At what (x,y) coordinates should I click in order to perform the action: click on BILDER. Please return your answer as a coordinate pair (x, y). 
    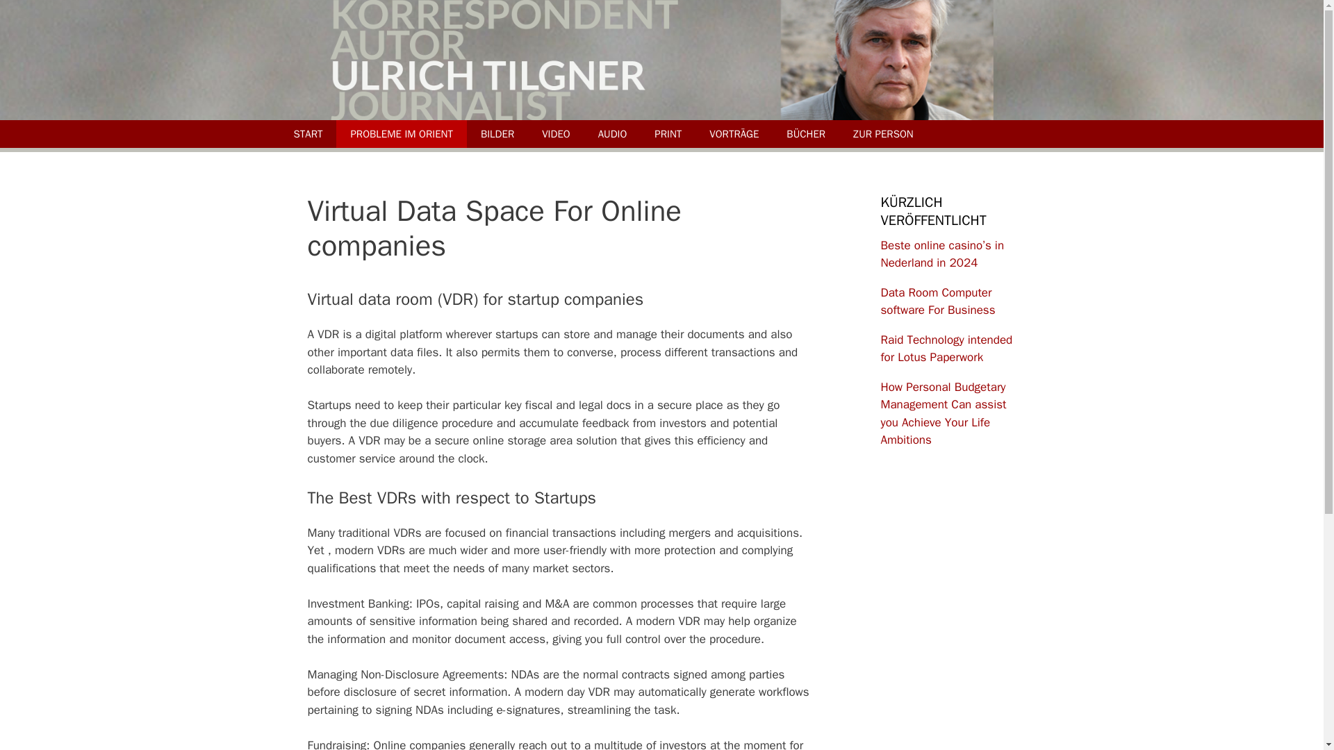
    Looking at the image, I should click on (497, 133).